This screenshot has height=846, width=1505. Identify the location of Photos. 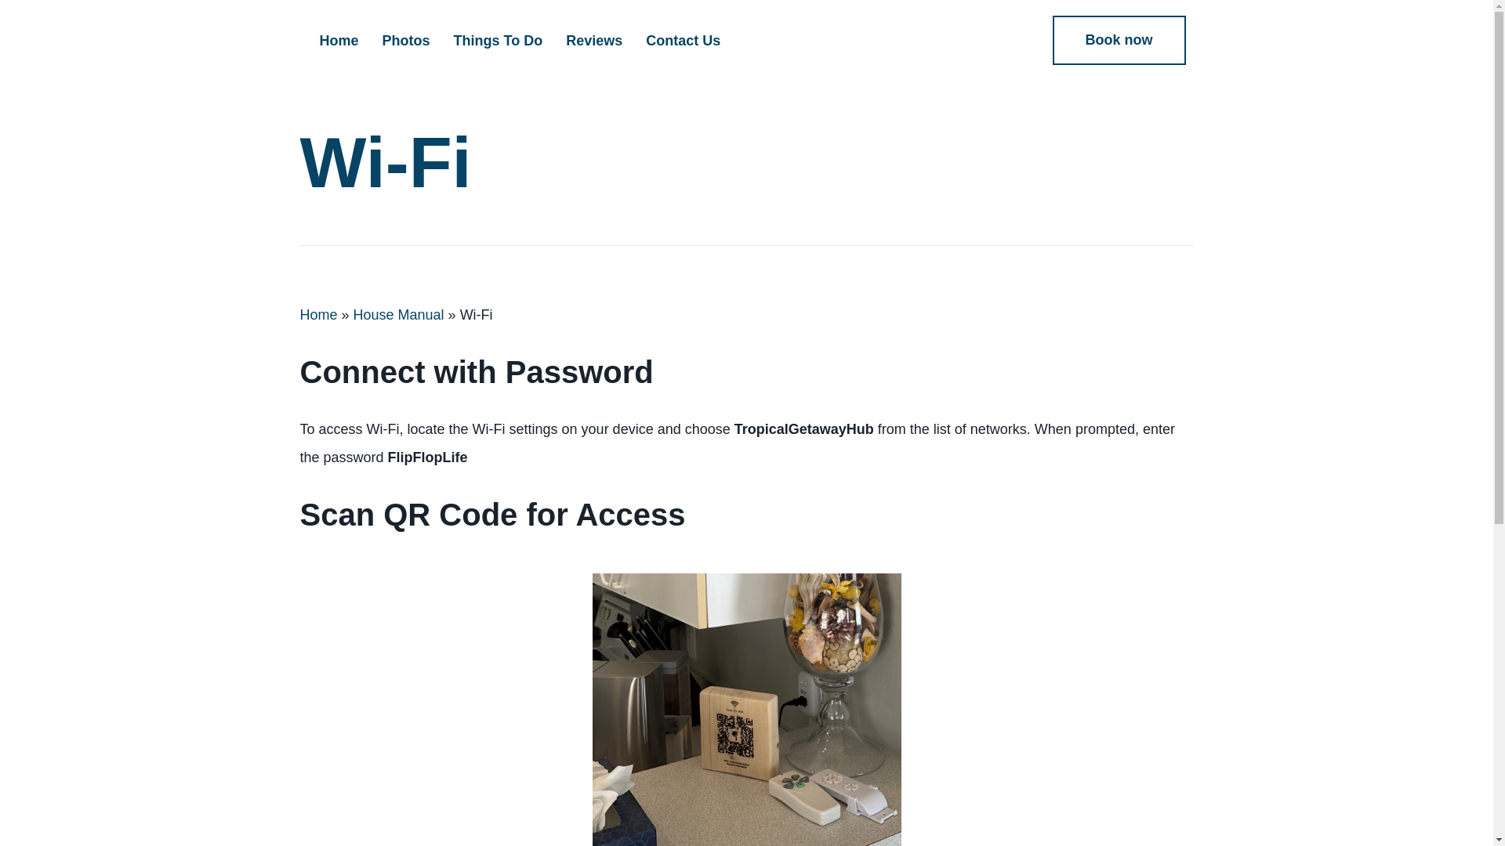
(406, 41).